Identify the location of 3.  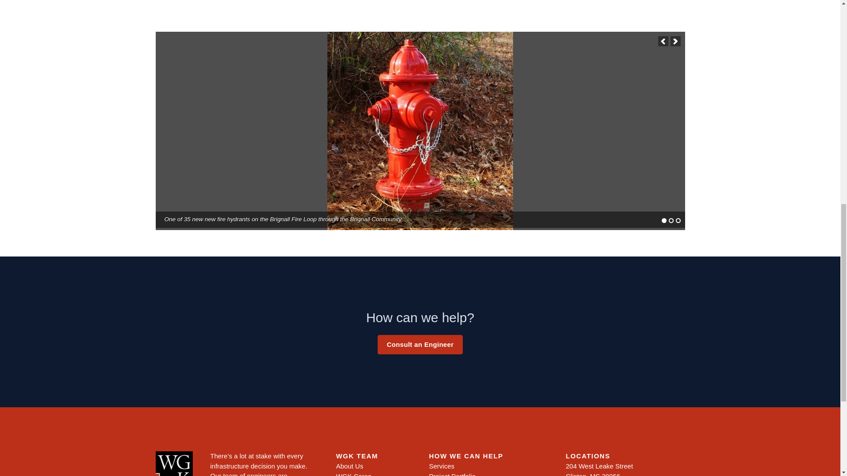
(678, 220).